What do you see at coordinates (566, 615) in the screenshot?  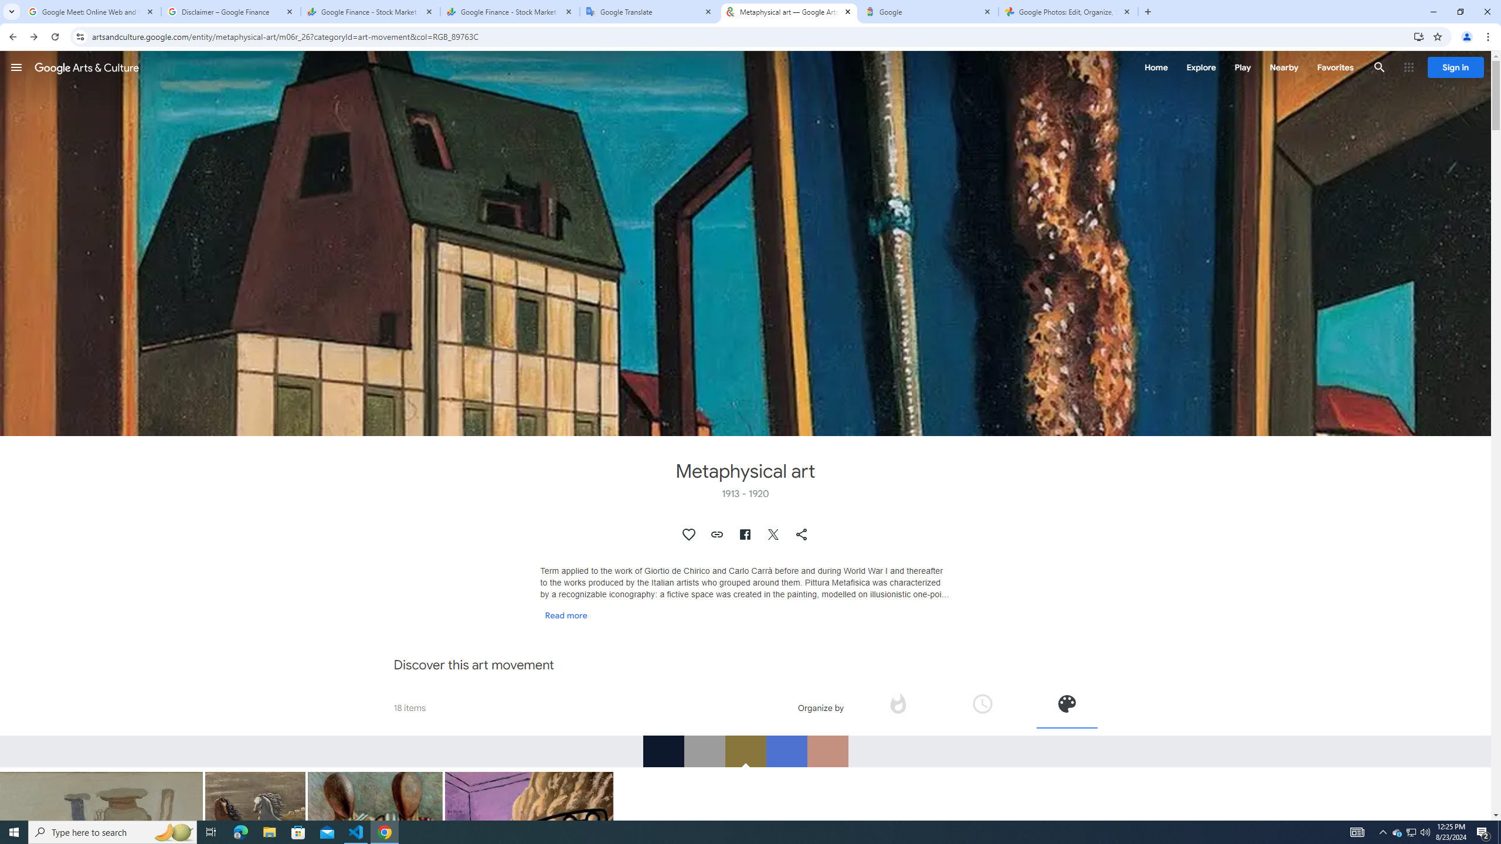 I see `Read more` at bounding box center [566, 615].